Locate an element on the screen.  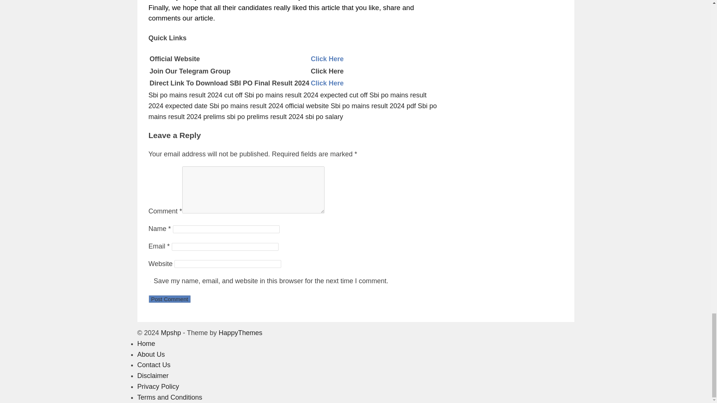
Terms and Conditions is located at coordinates (170, 397).